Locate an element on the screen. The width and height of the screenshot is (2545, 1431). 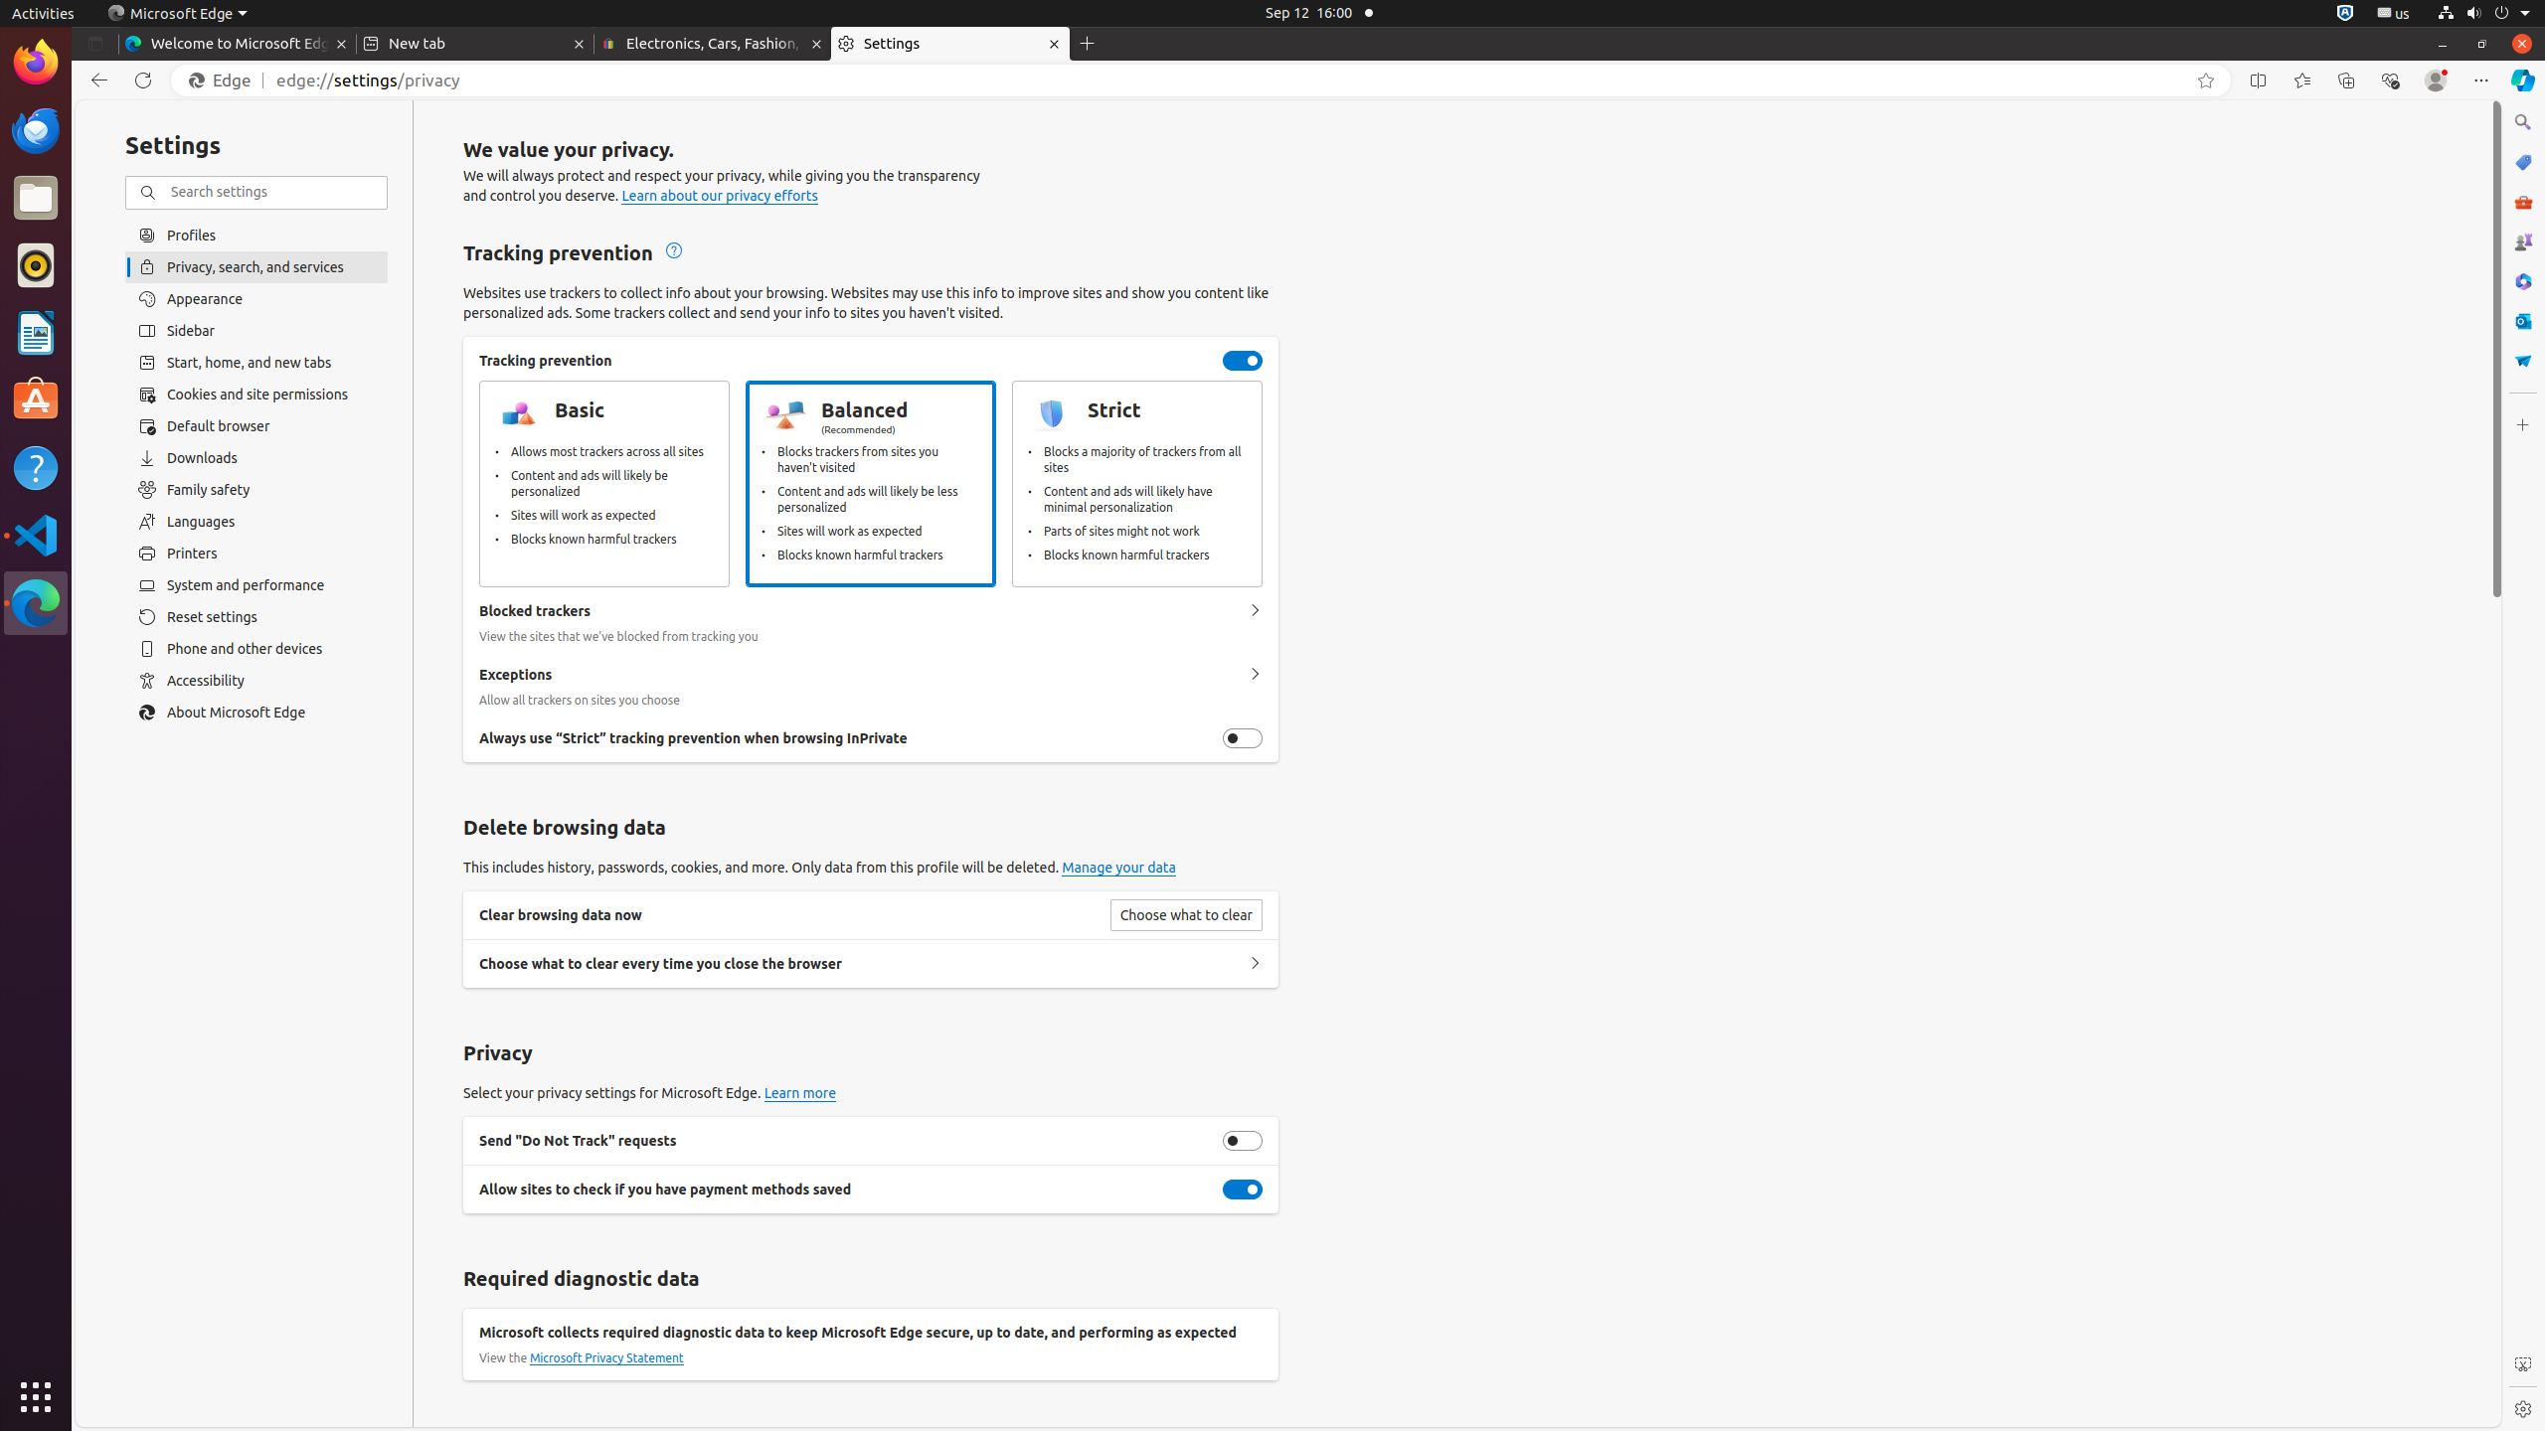
Tab actions menu is located at coordinates (95, 44).